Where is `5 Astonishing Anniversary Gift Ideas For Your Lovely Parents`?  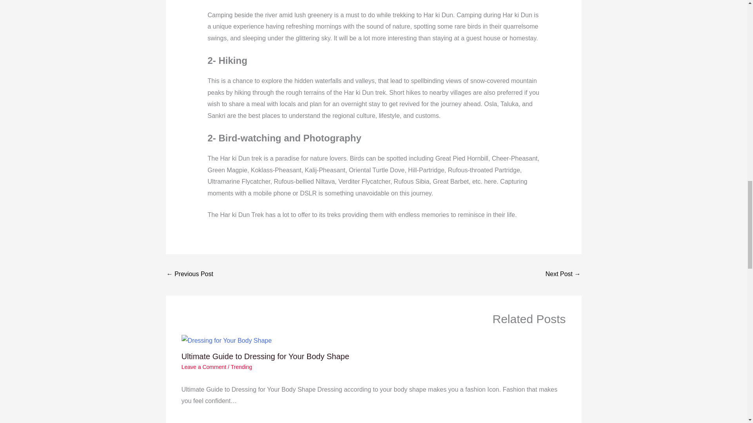 5 Astonishing Anniversary Gift Ideas For Your Lovely Parents is located at coordinates (190, 275).